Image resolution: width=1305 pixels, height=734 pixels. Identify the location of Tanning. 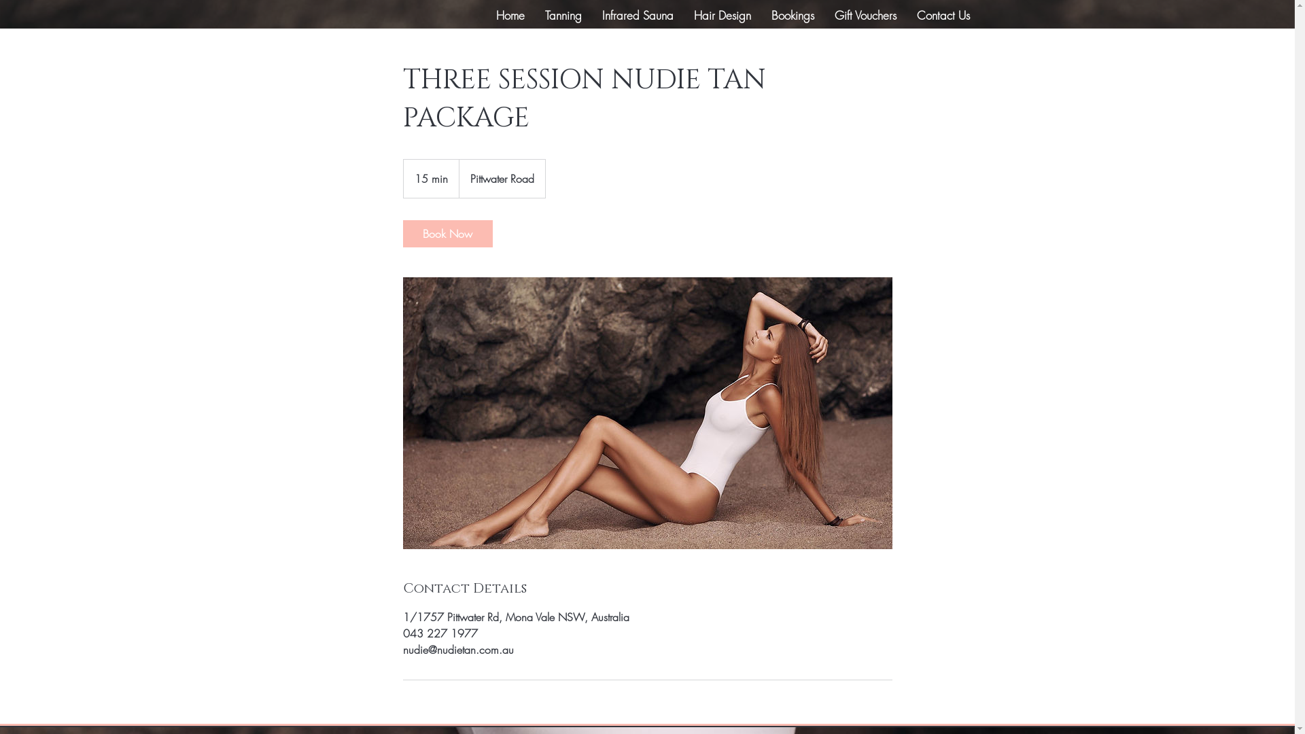
(563, 16).